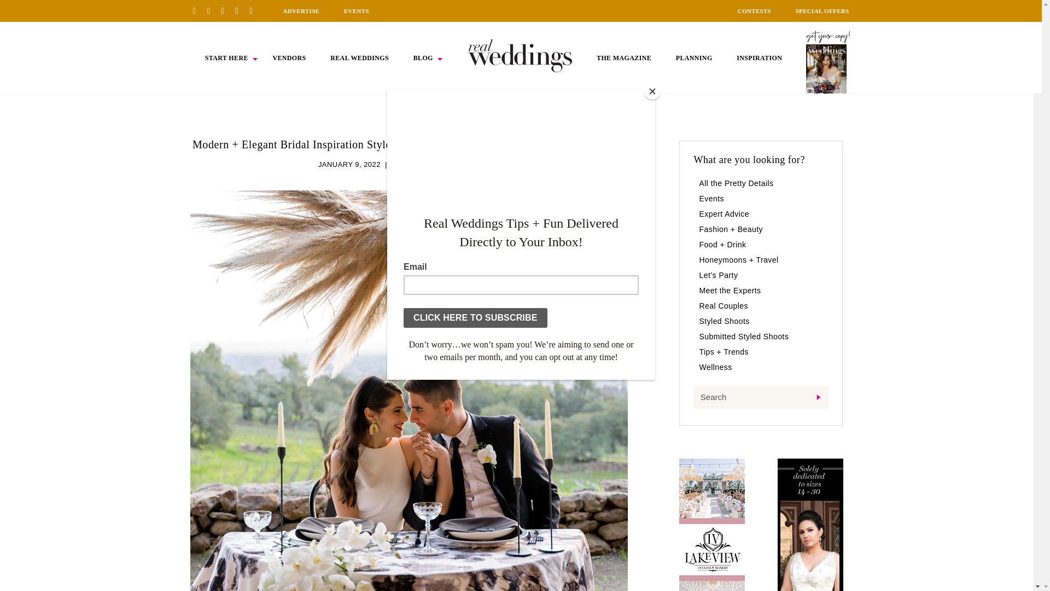 The width and height of the screenshot is (1050, 591). I want to click on CONTESTS, so click(754, 11).